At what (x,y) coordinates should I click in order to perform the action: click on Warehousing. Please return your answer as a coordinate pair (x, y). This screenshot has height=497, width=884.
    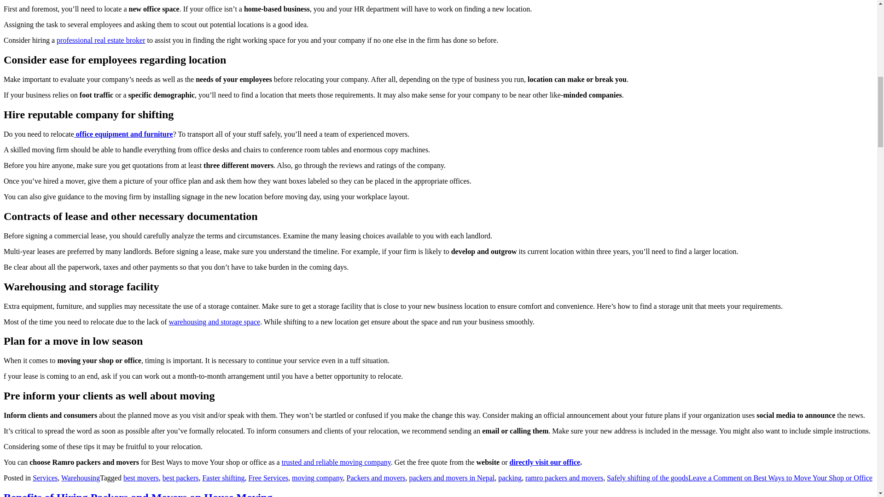
    Looking at the image, I should click on (80, 478).